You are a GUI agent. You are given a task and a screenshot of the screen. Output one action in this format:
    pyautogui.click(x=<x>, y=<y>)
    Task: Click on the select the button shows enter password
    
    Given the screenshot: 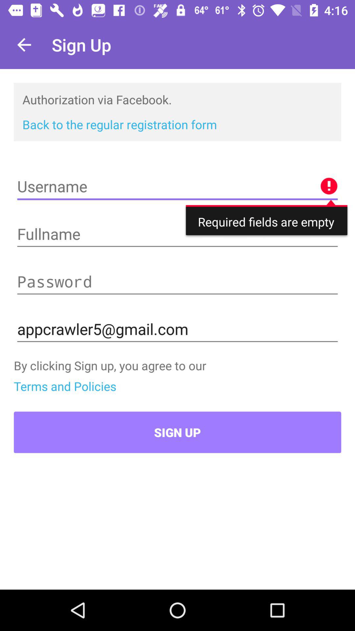 What is the action you would take?
    pyautogui.click(x=177, y=282)
    